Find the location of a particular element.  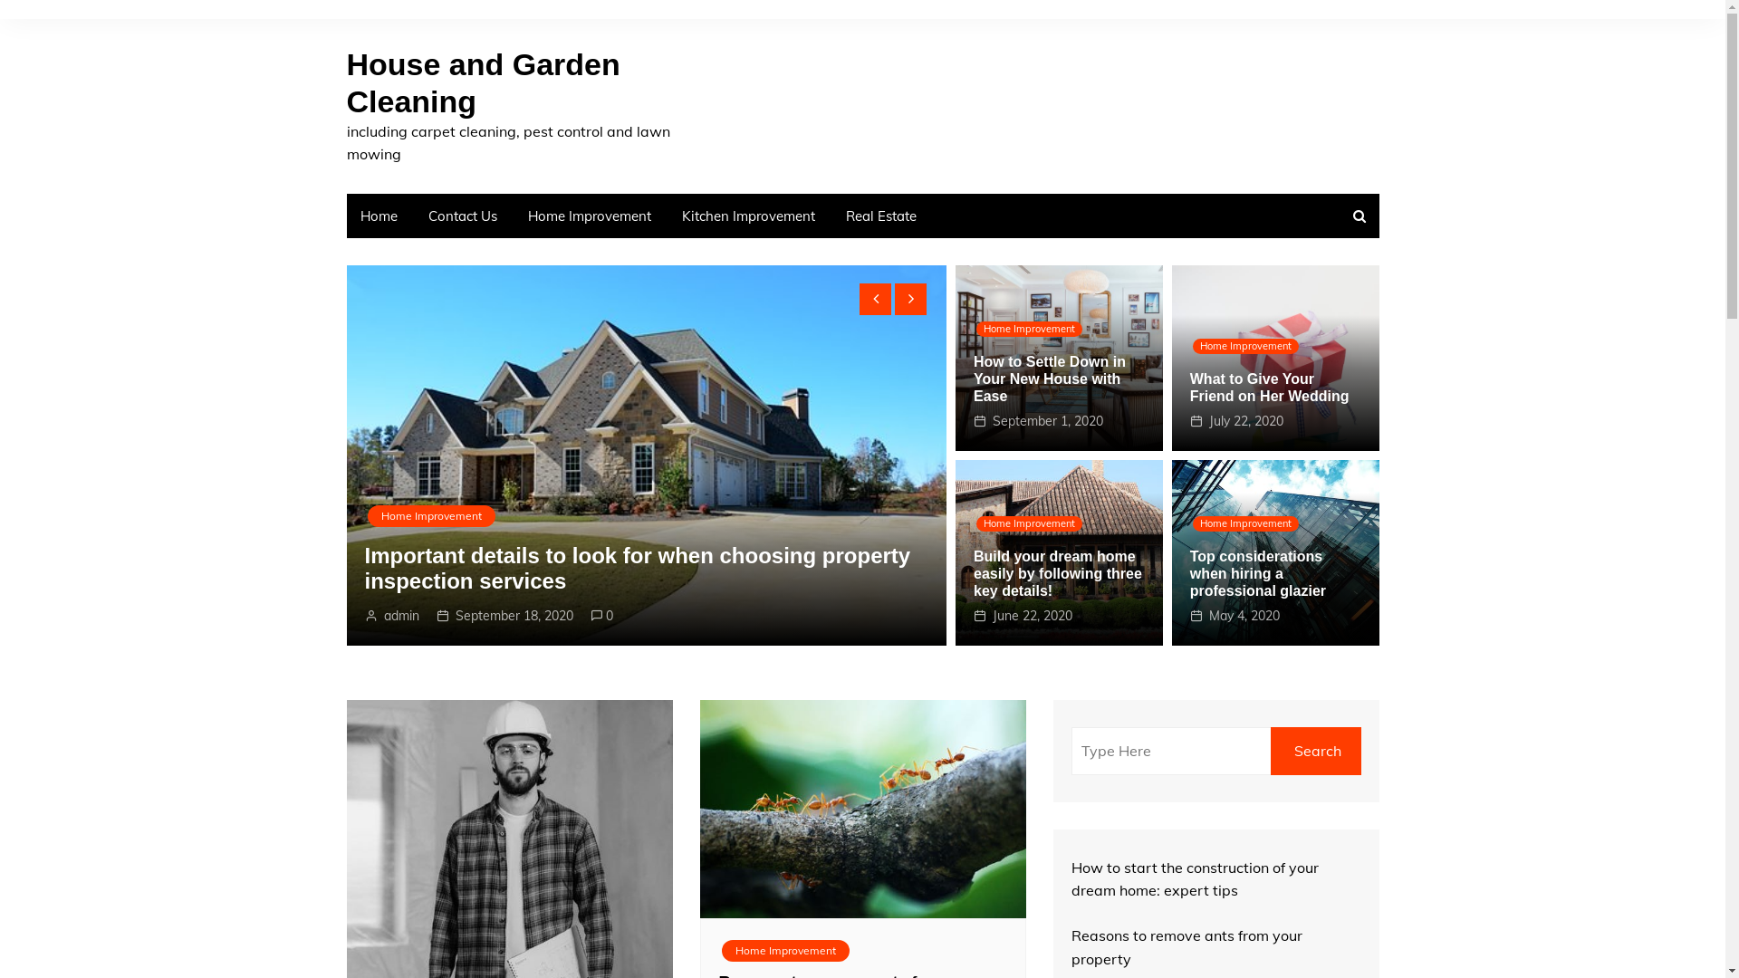

Top considerations when hiring a professional glazier is located at coordinates (1258, 574).